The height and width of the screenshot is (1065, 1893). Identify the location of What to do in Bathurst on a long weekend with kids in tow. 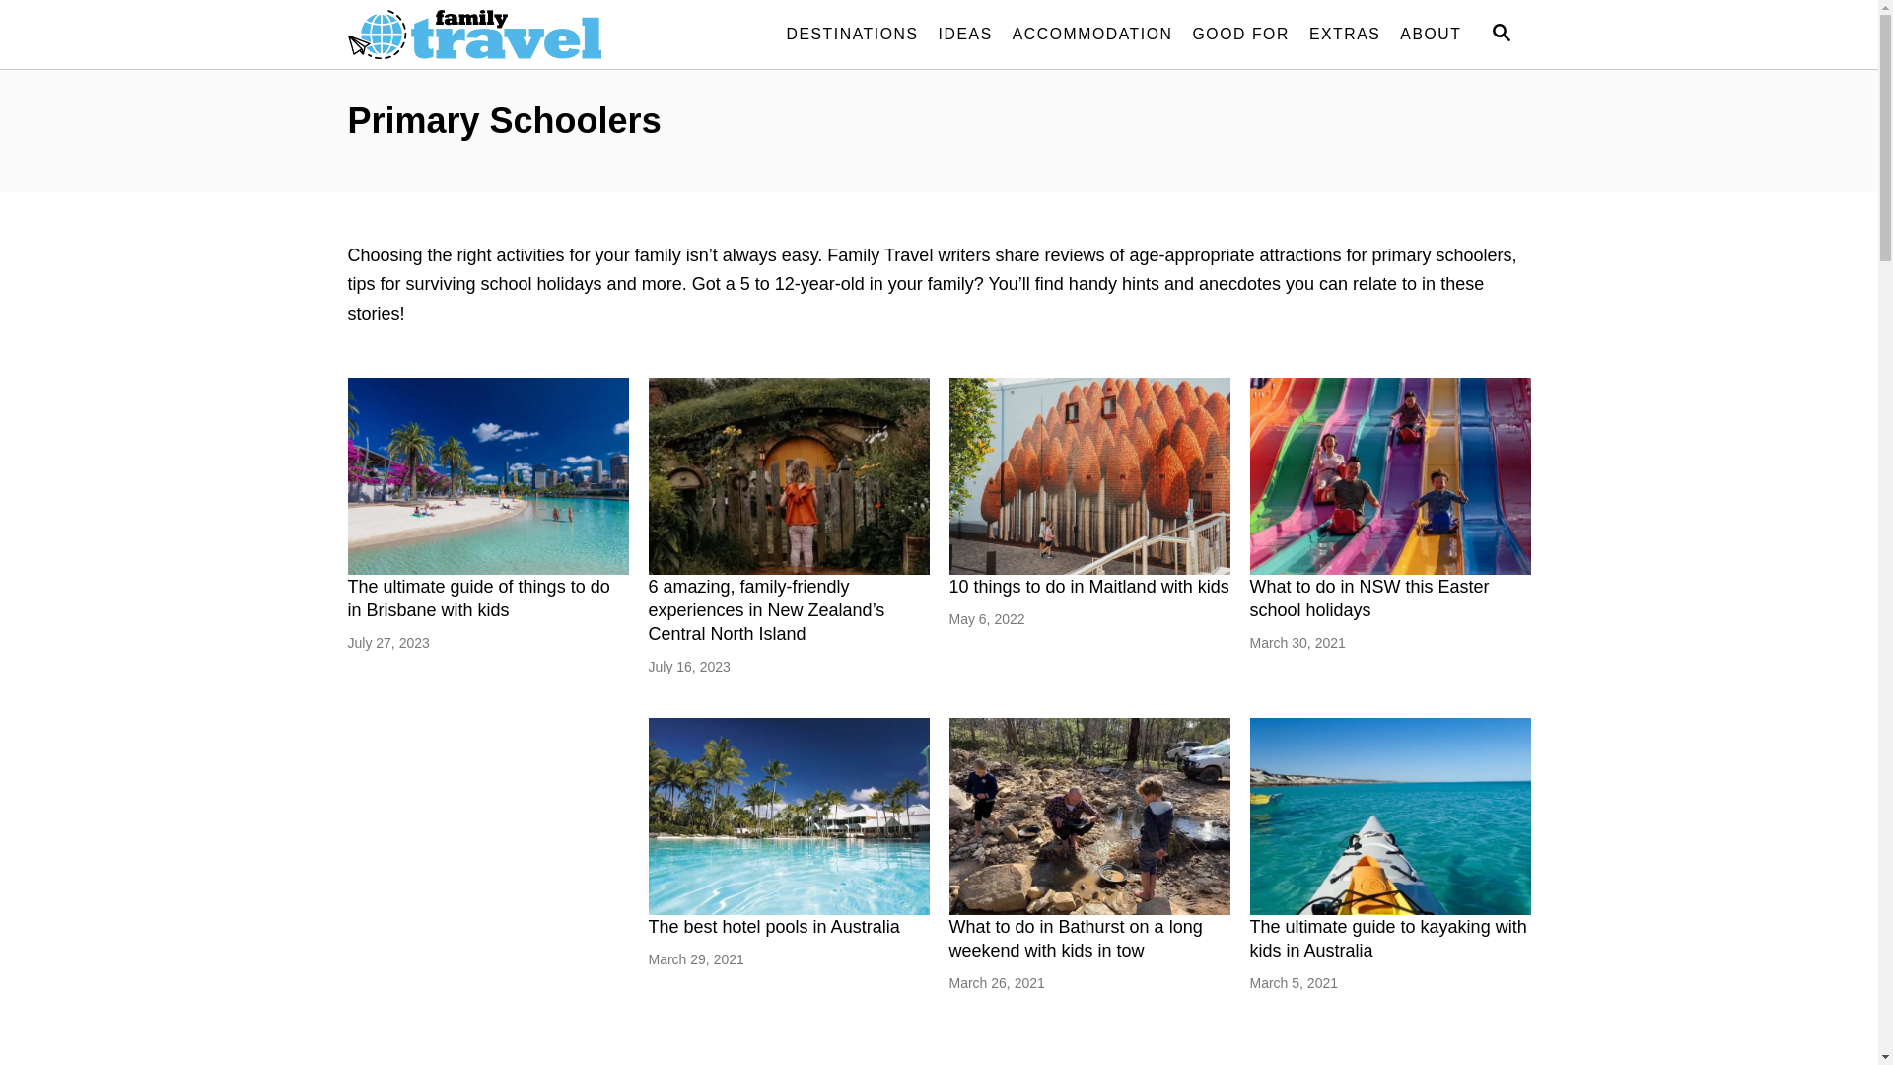
(1088, 816).